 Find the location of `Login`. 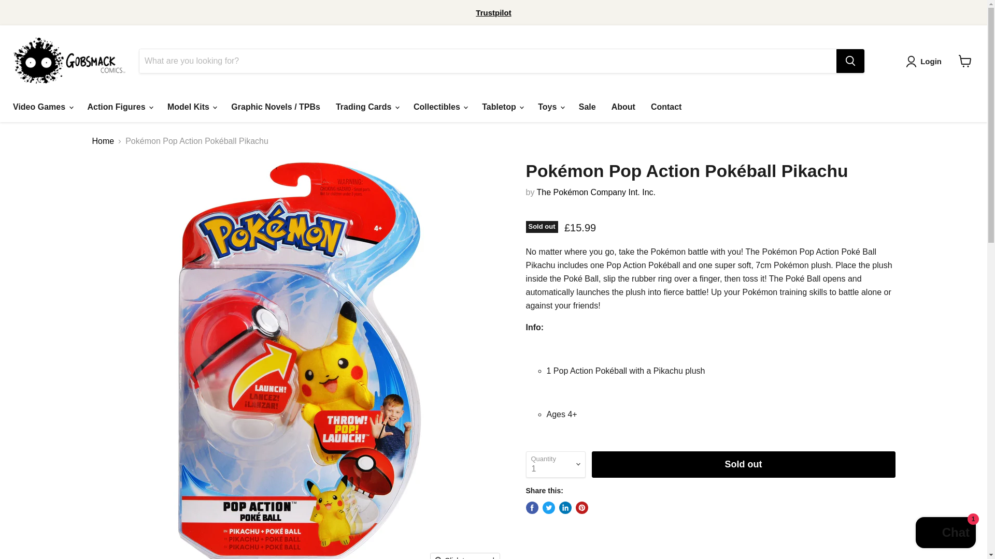

Login is located at coordinates (931, 61).